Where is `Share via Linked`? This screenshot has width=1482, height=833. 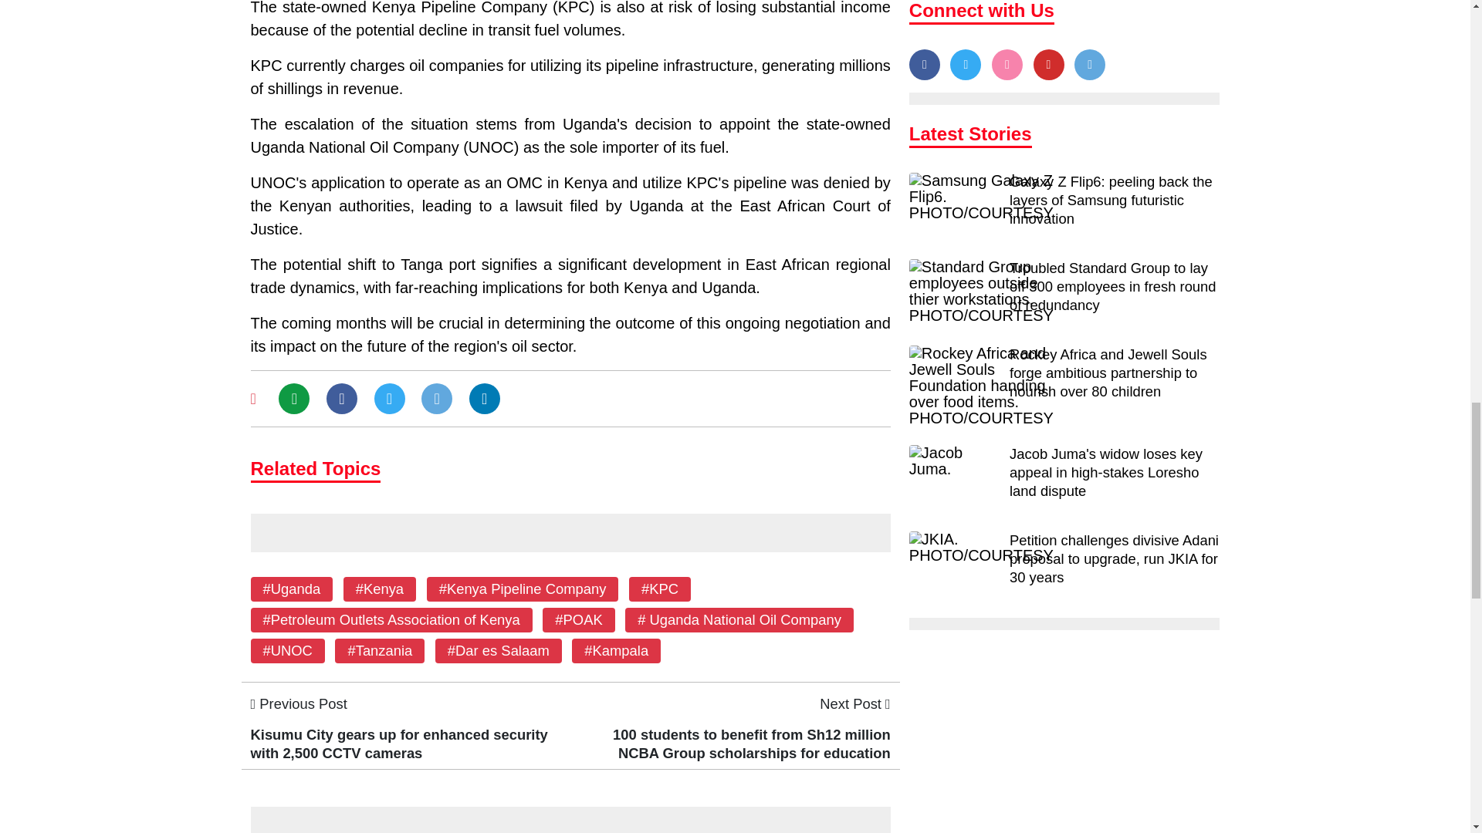 Share via Linked is located at coordinates (485, 399).